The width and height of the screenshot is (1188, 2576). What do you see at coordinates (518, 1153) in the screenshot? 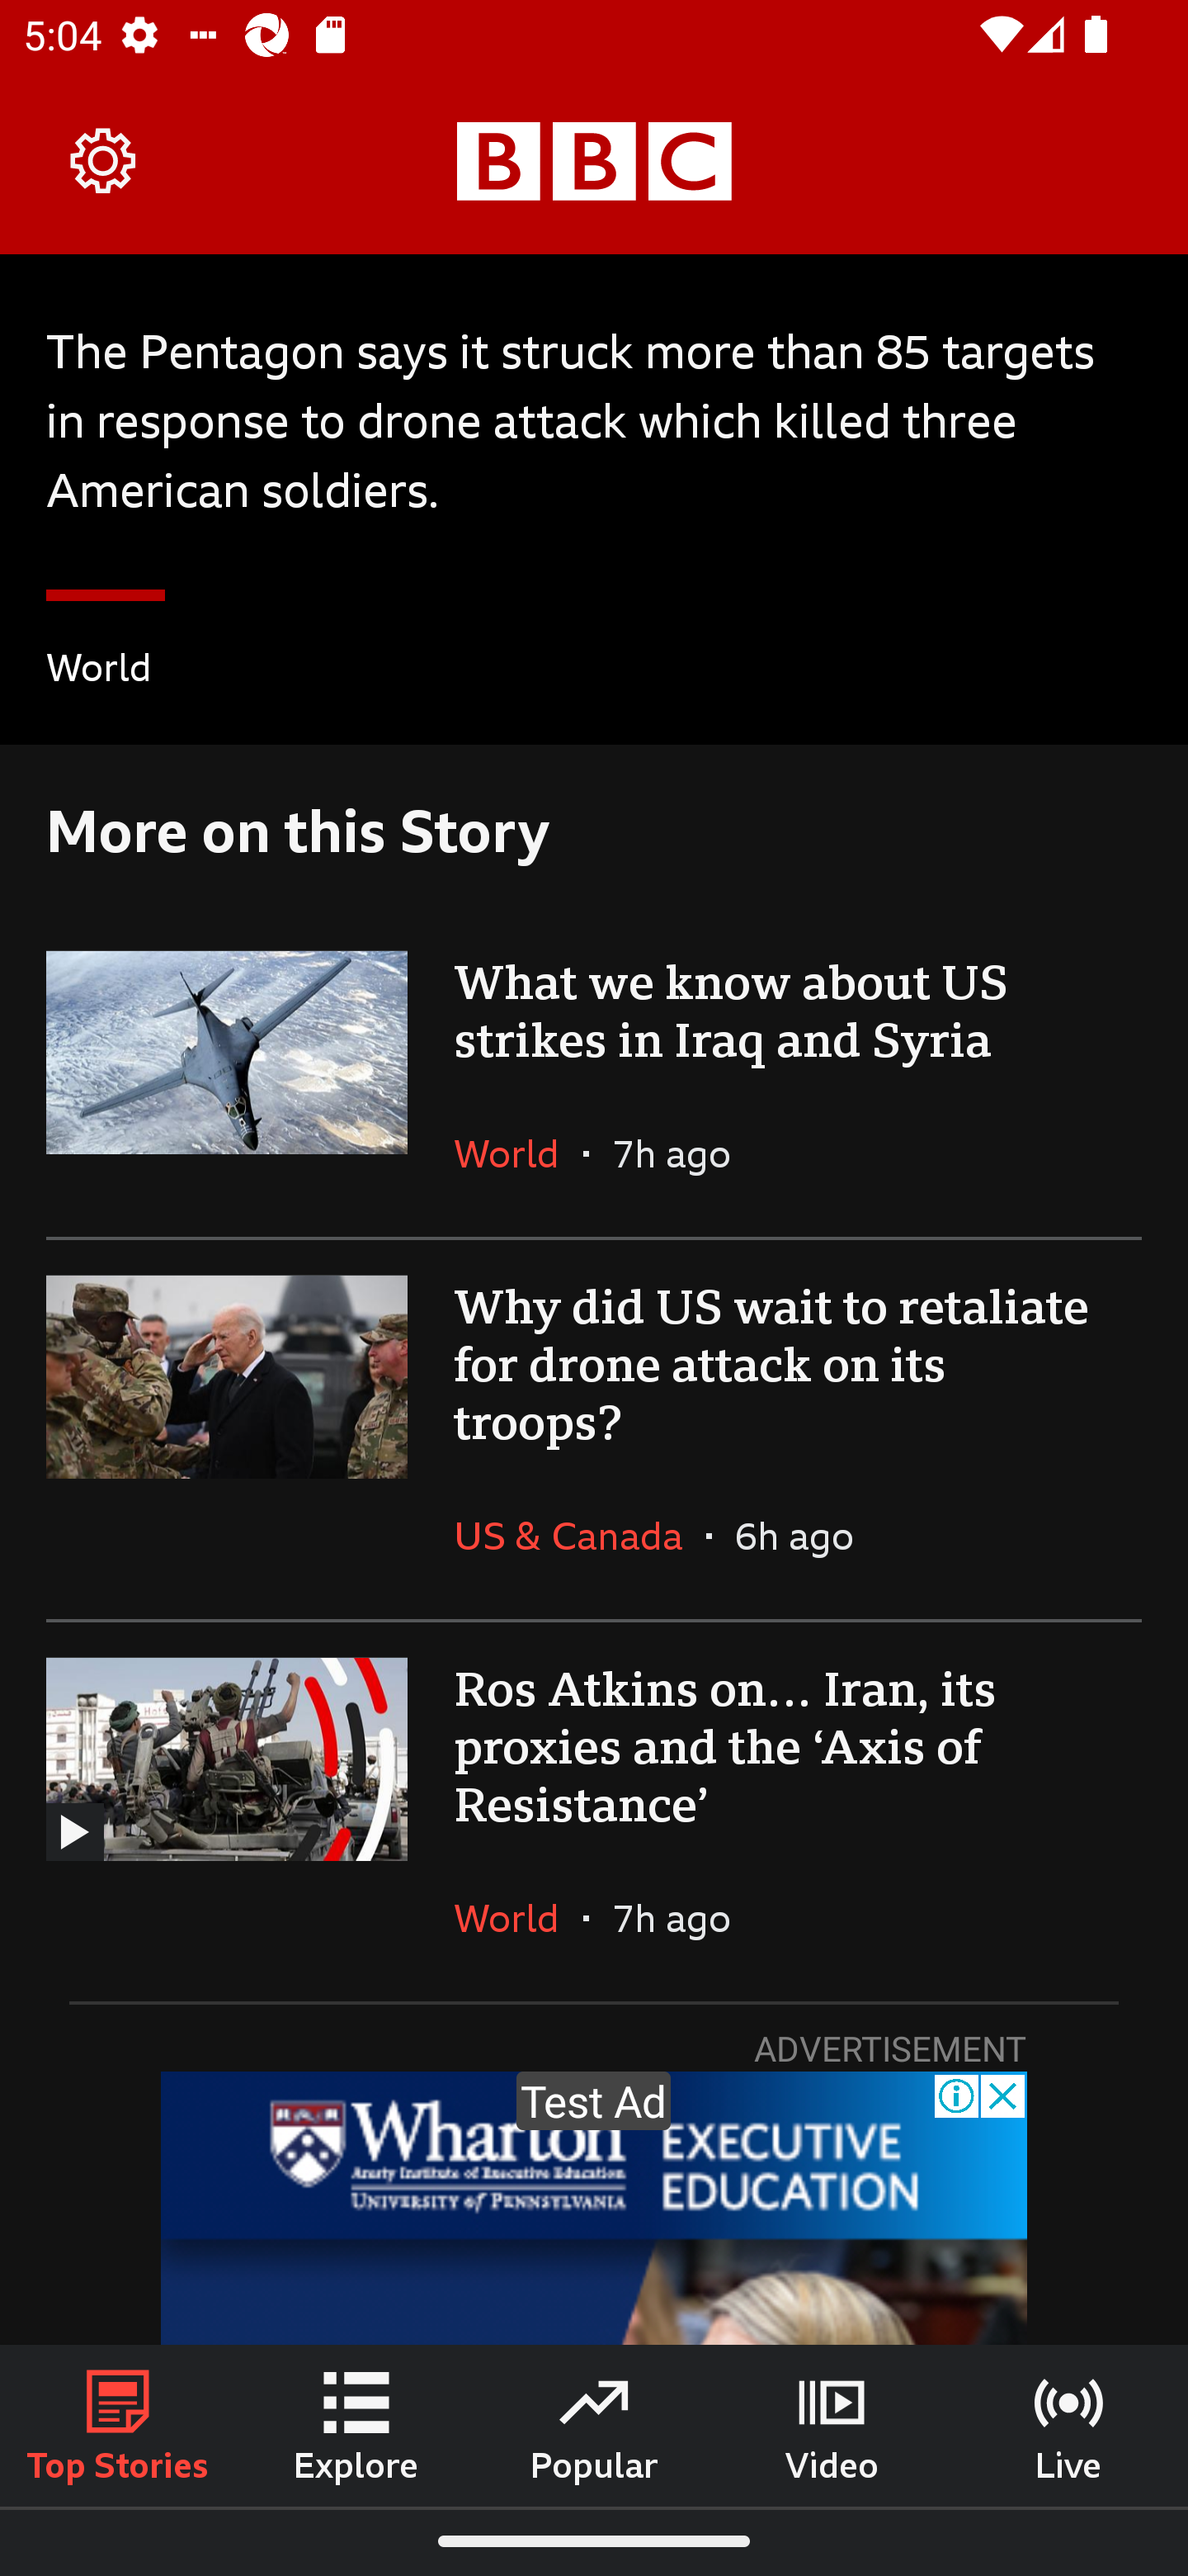
I see `World In the section World` at bounding box center [518, 1153].